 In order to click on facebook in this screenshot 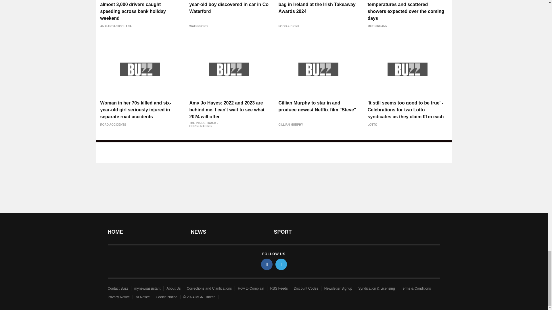, I will do `click(267, 264)`.